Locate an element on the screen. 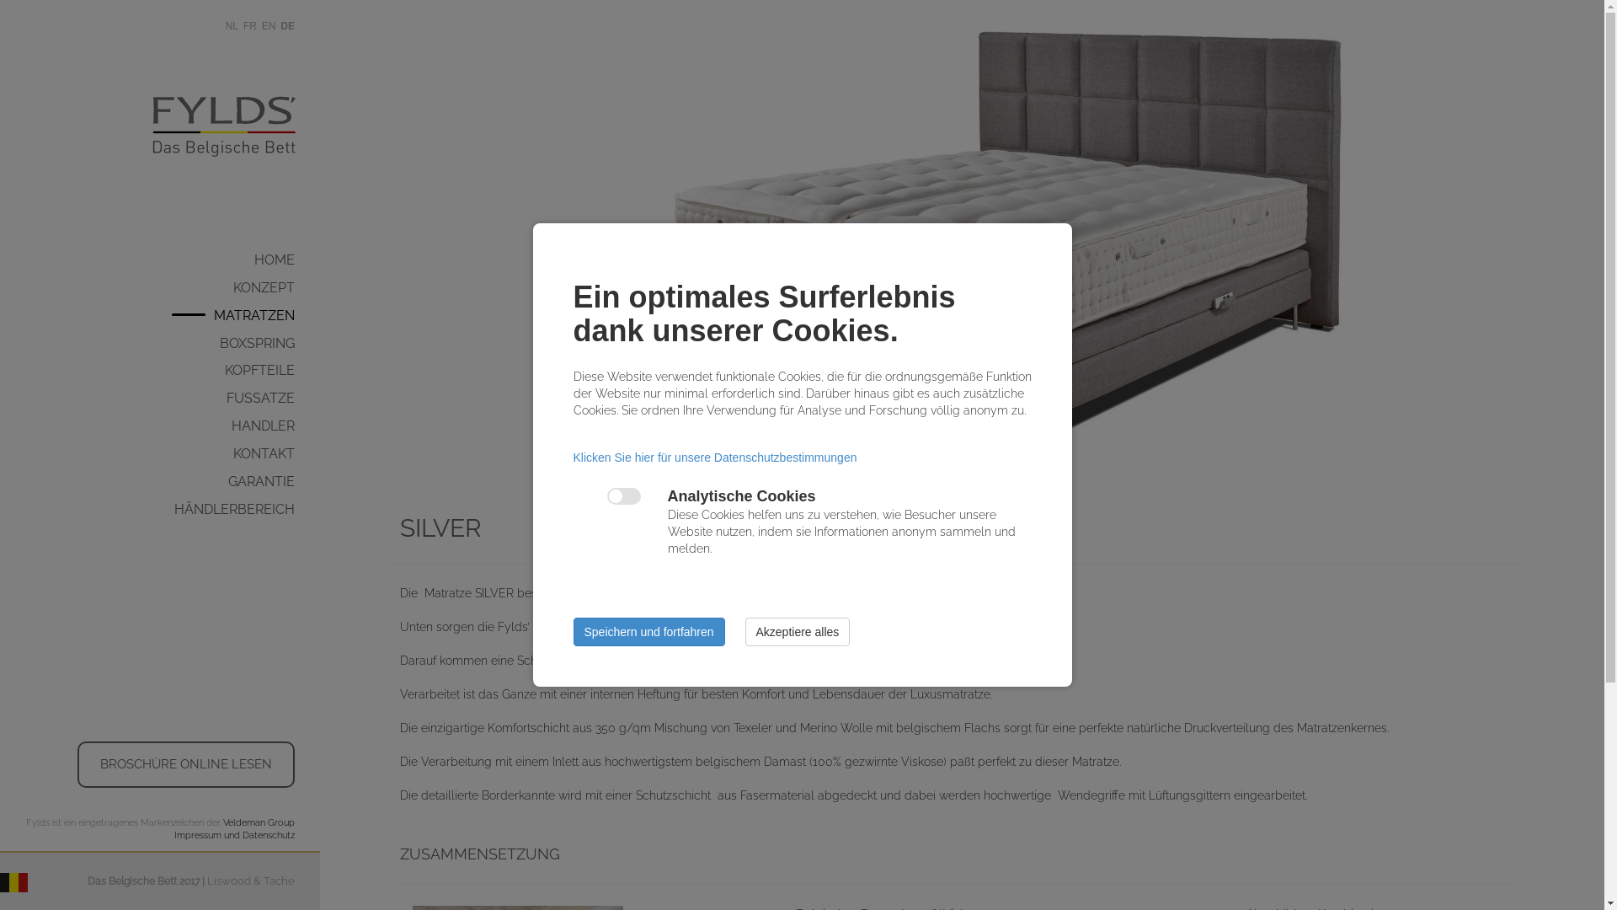 The height and width of the screenshot is (910, 1617). FR is located at coordinates (250, 26).